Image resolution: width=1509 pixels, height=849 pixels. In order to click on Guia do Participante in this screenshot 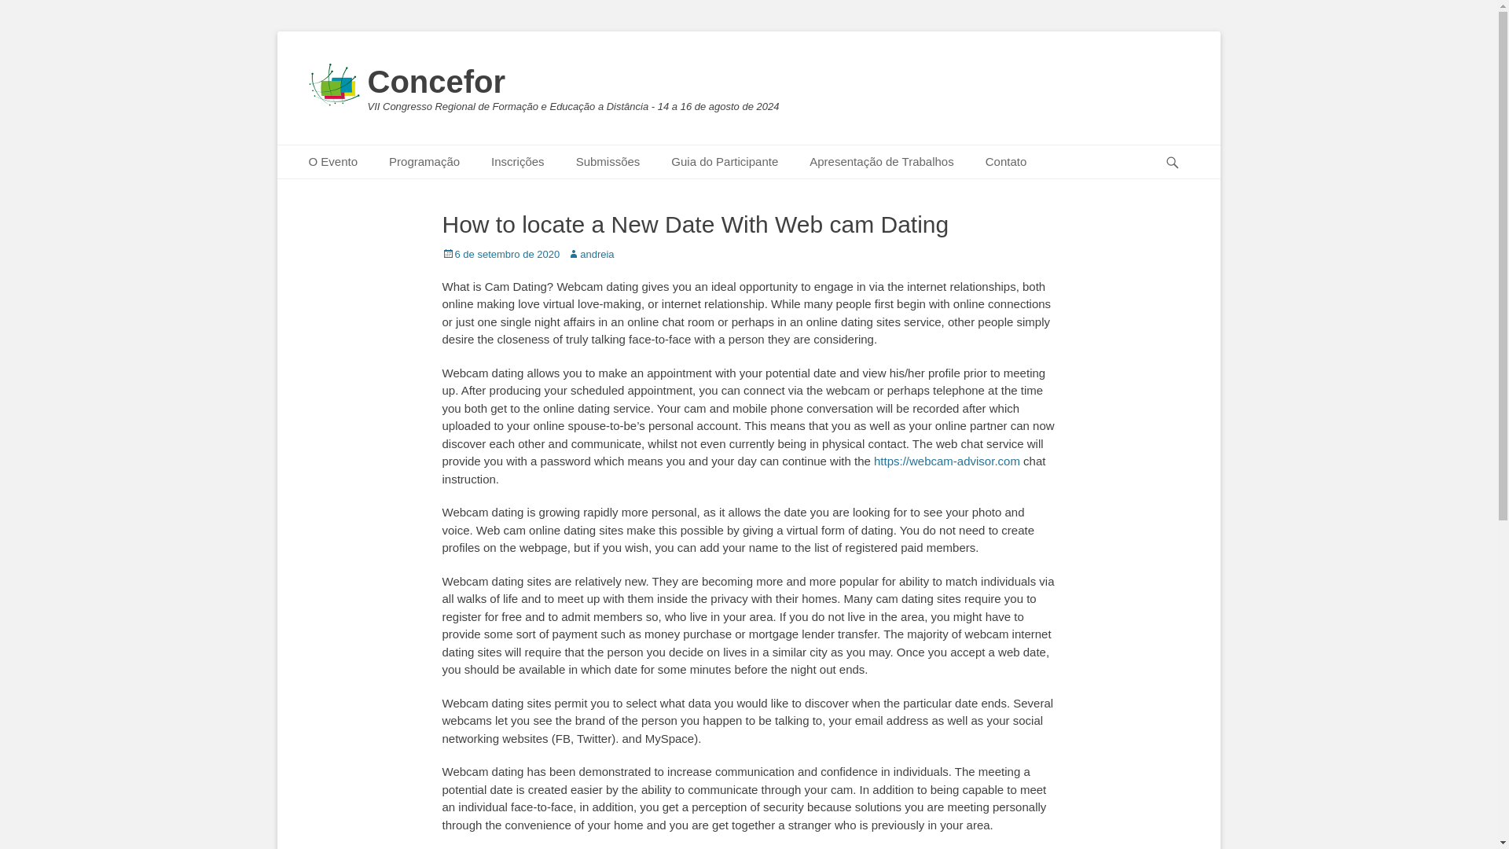, I will do `click(724, 162)`.